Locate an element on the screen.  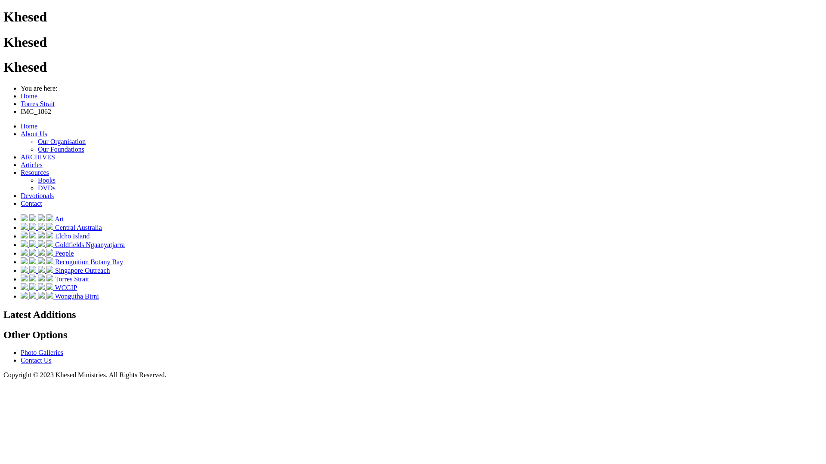
Wongutha Birni is located at coordinates (77, 296).